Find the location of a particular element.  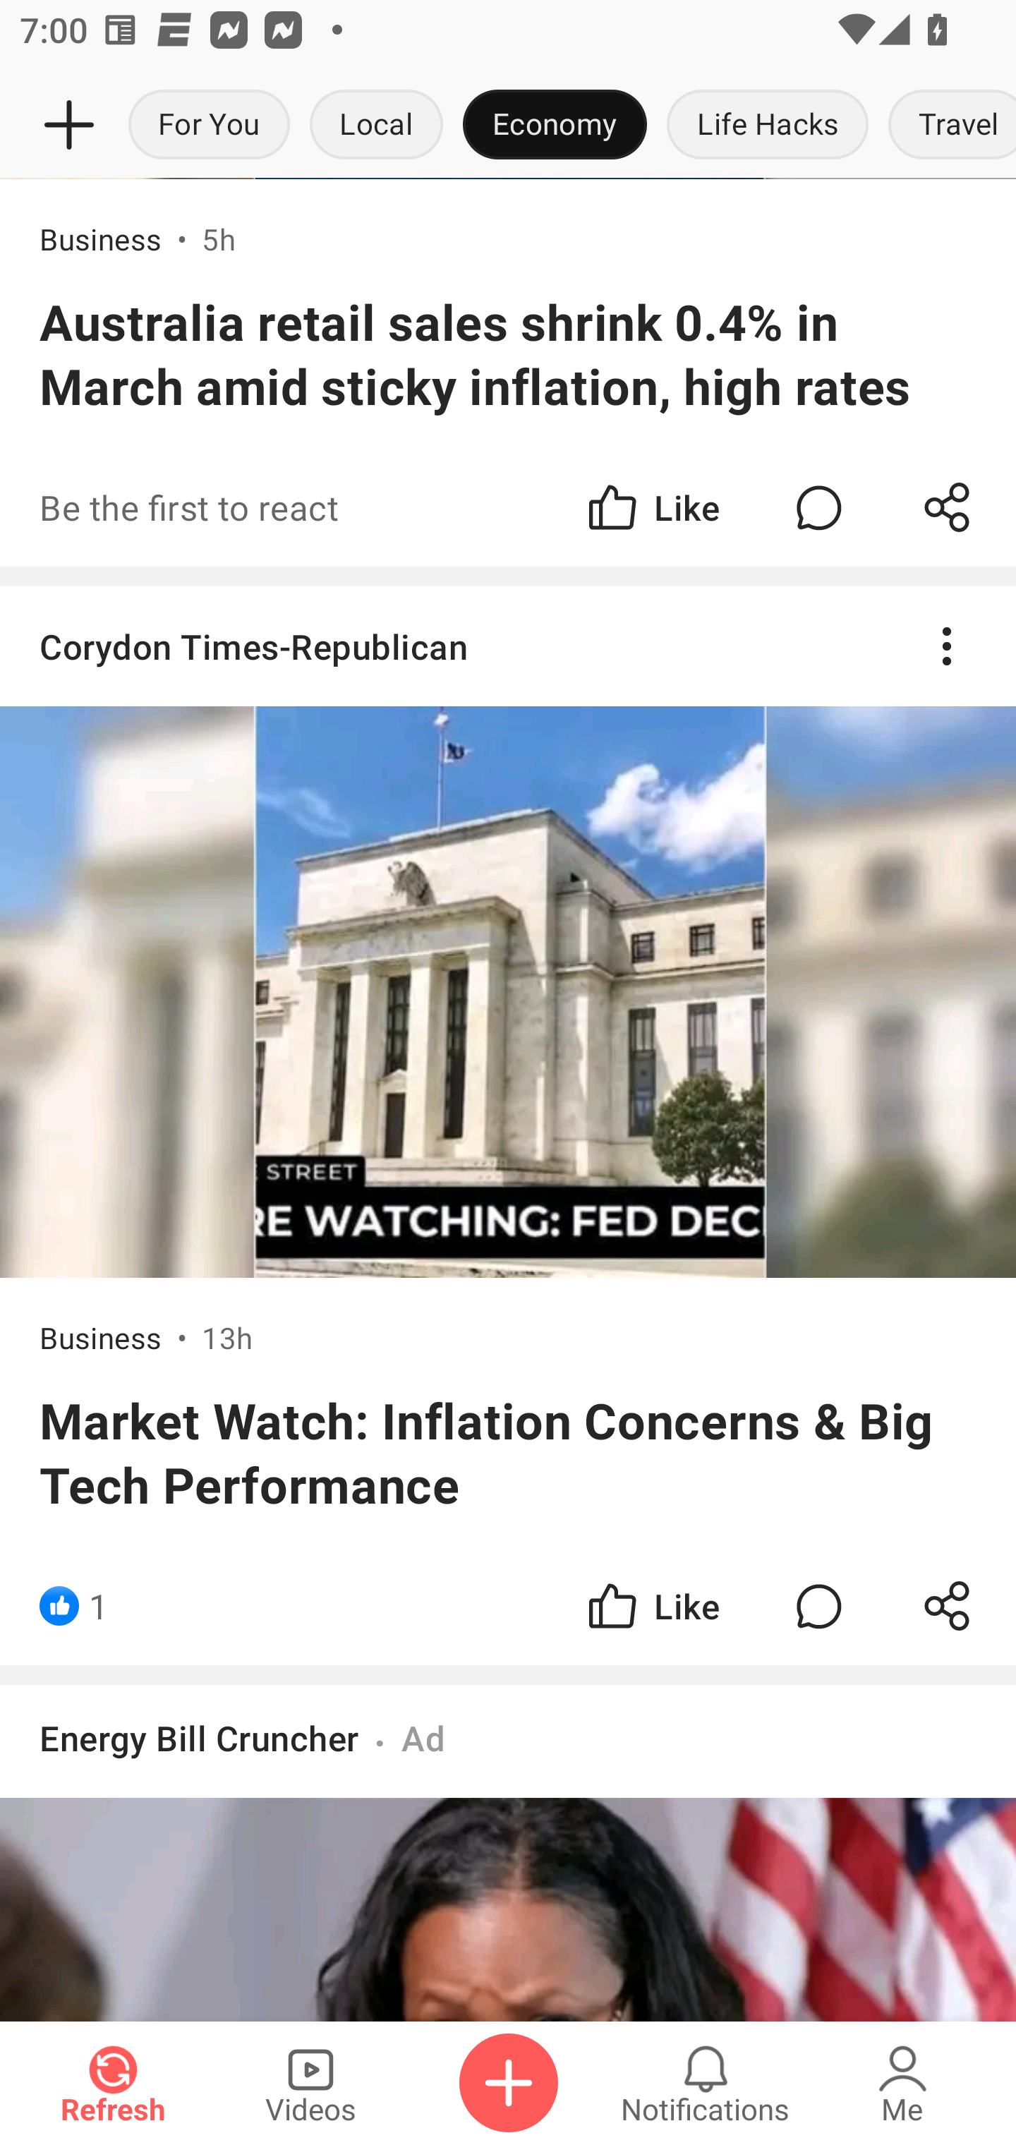

Notifications is located at coordinates (706, 2083).